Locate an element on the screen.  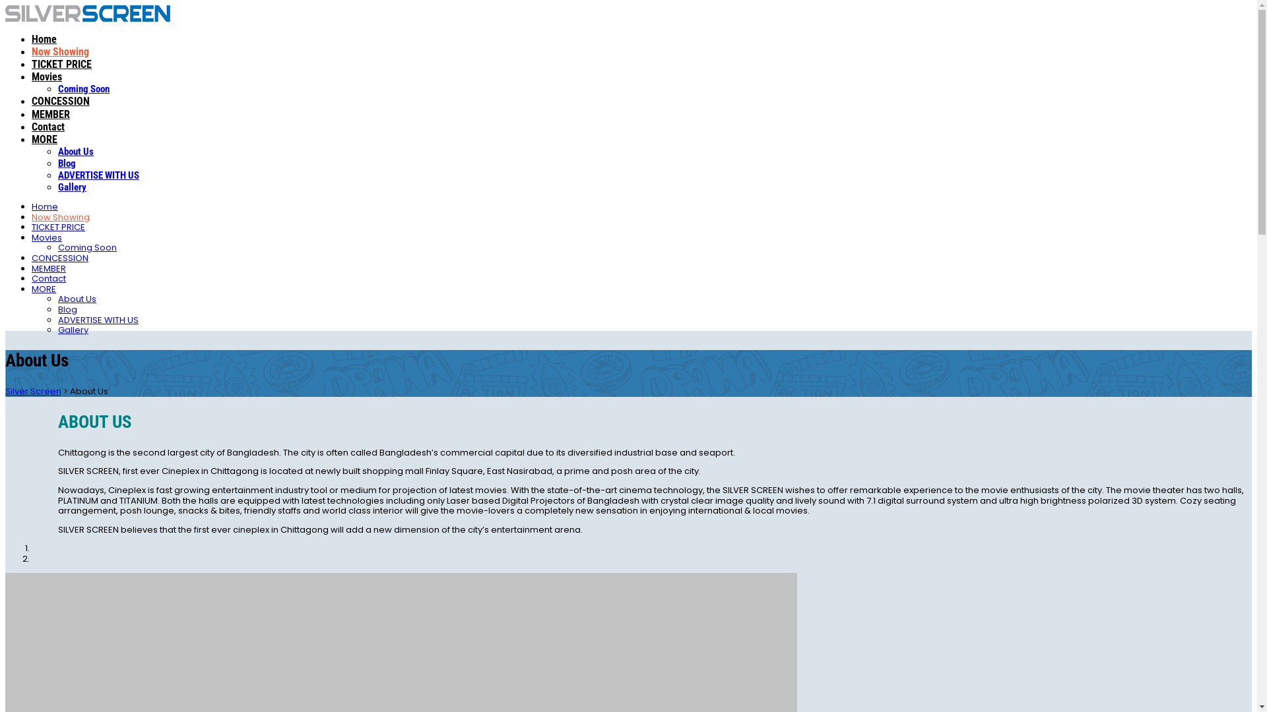
Blog is located at coordinates (67, 310).